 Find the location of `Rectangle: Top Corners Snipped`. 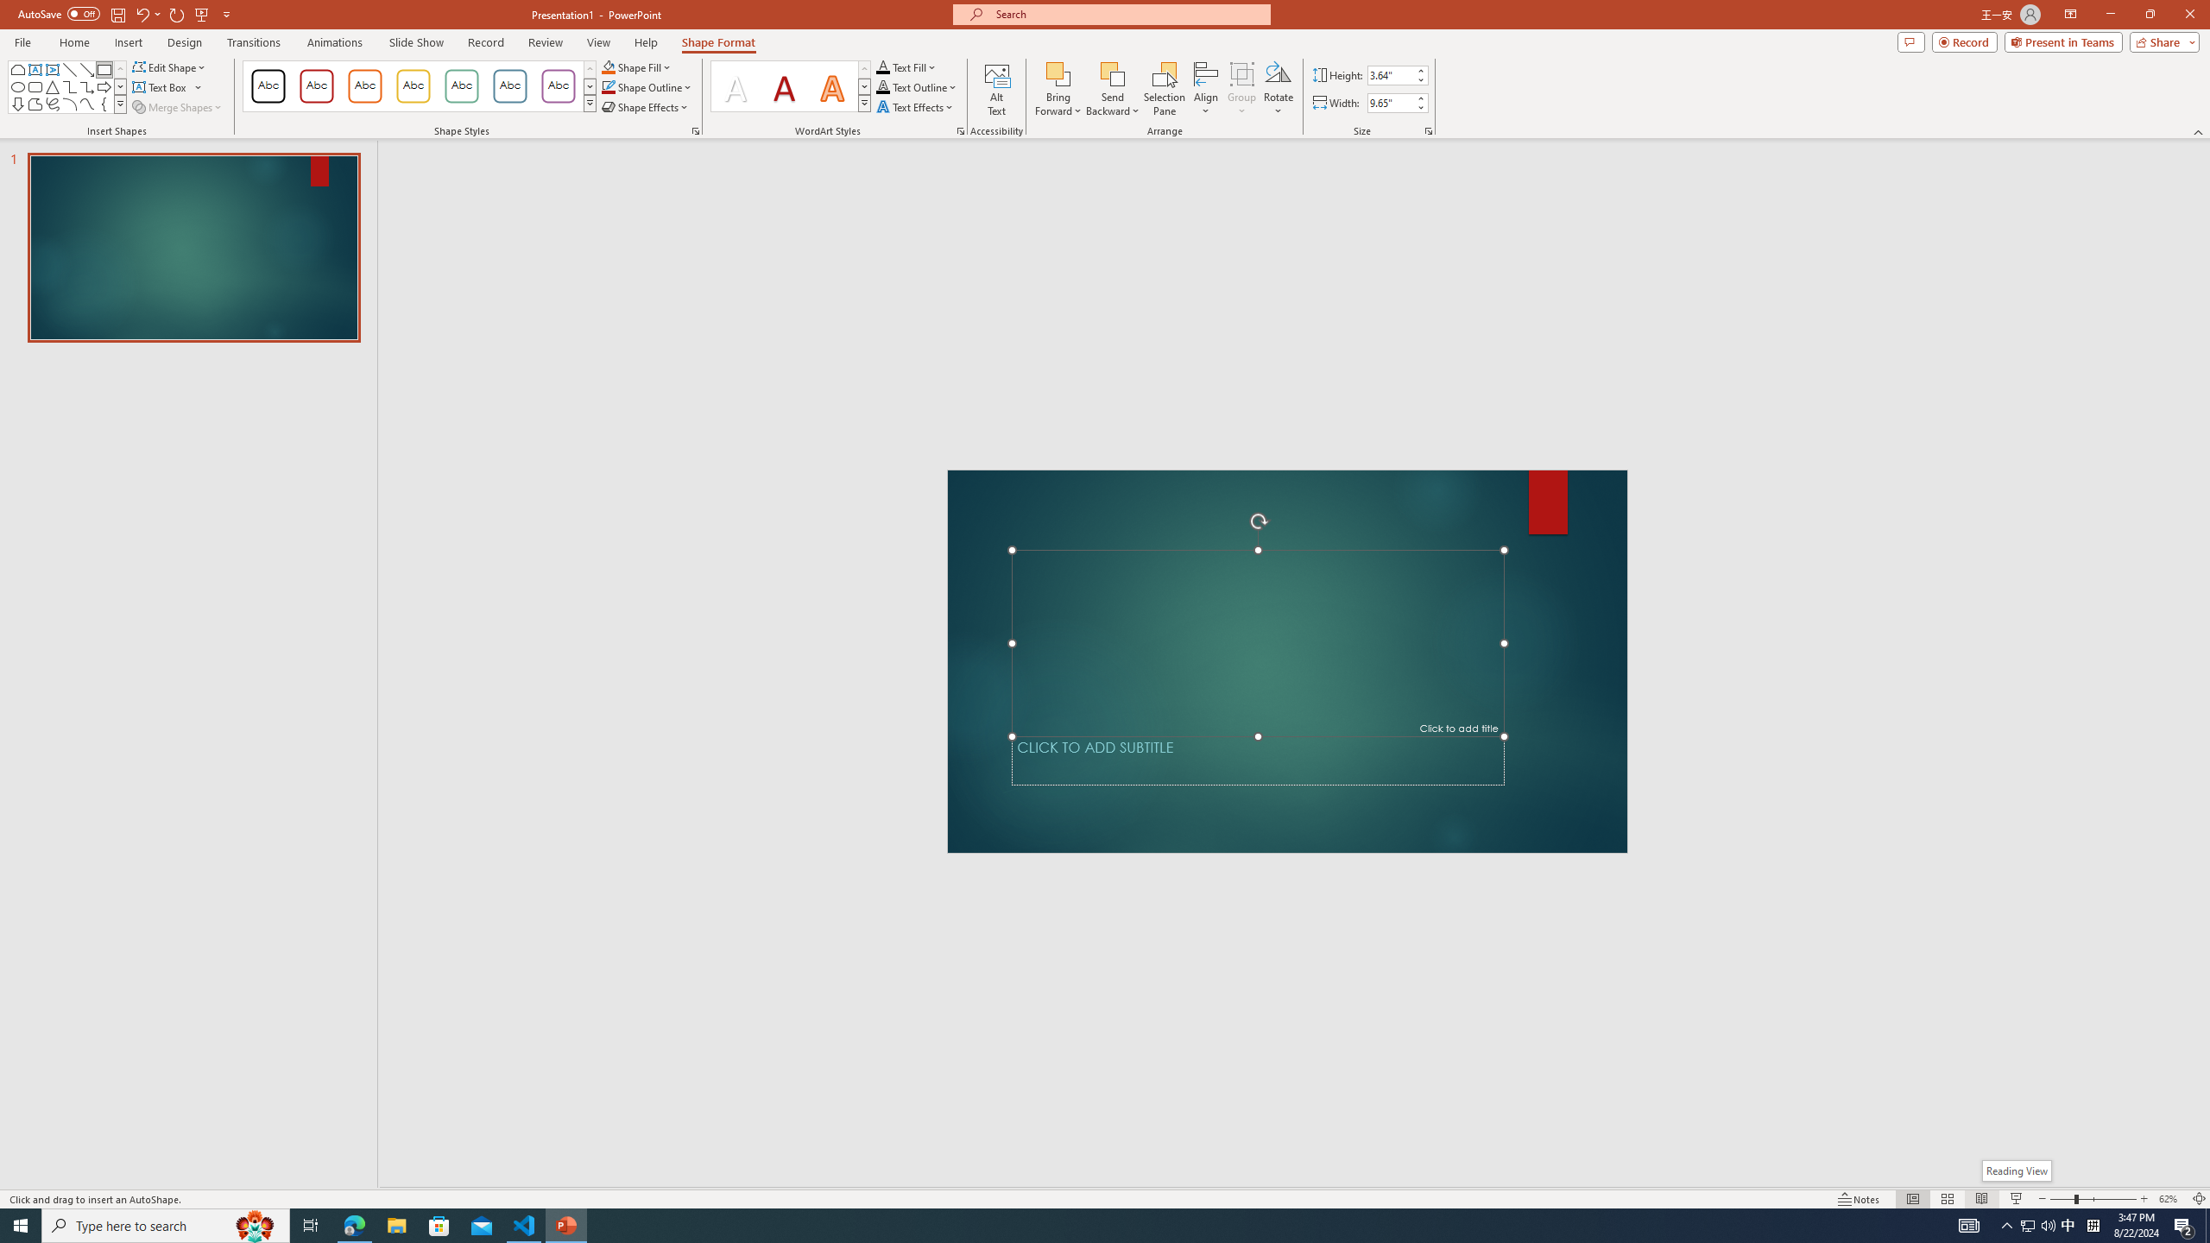

Rectangle: Top Corners Snipped is located at coordinates (17, 69).